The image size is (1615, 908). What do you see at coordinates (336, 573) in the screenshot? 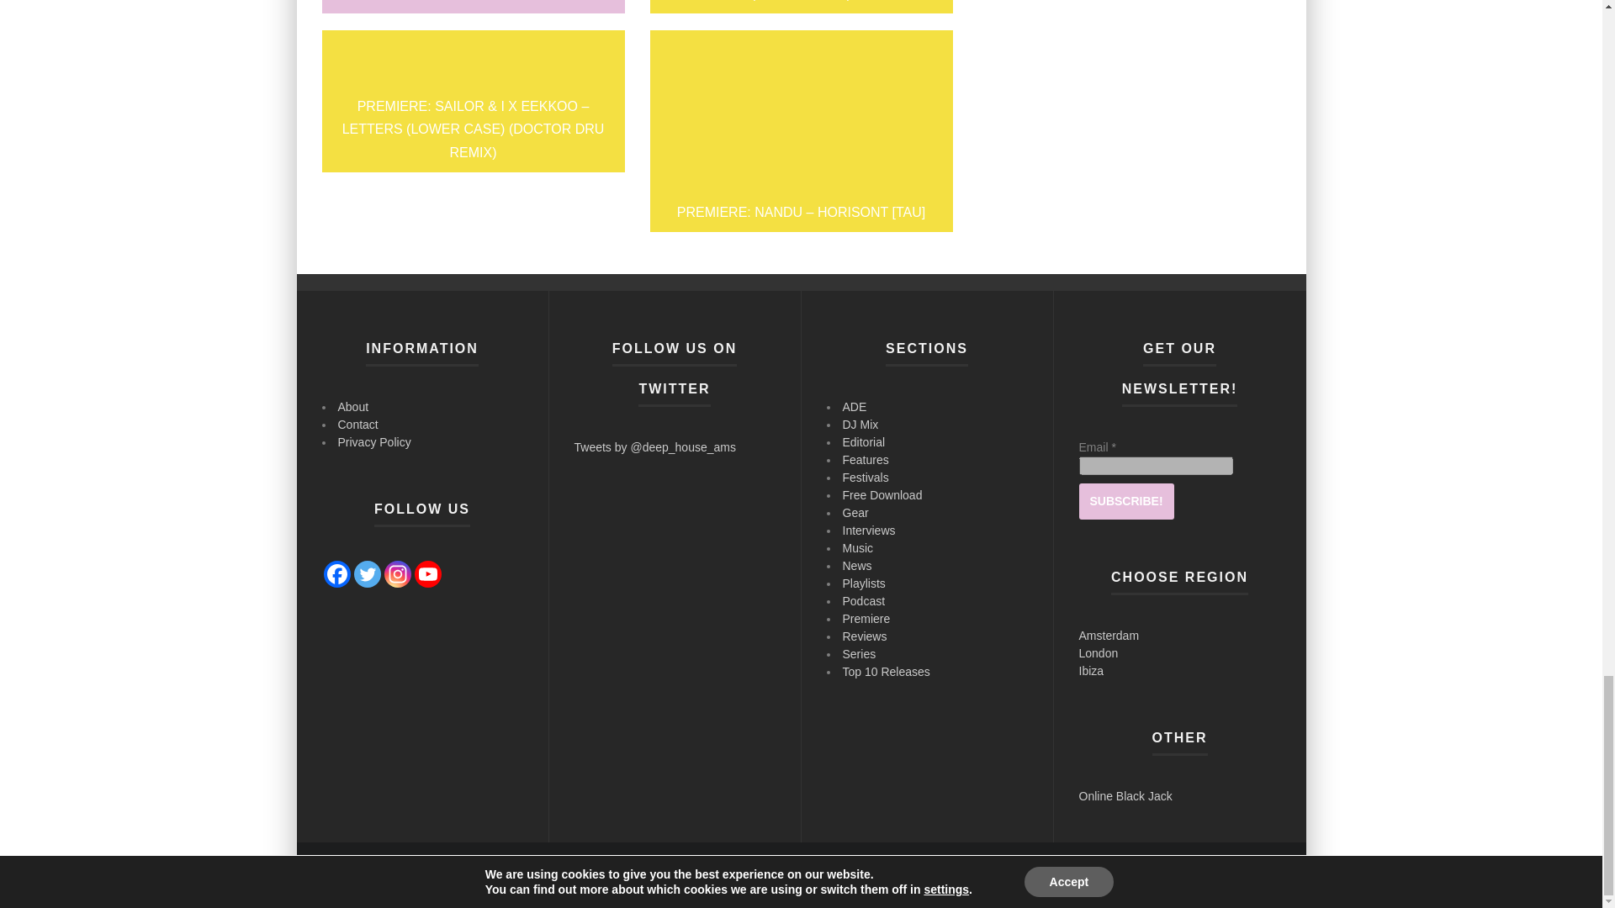
I see `Facebook` at bounding box center [336, 573].